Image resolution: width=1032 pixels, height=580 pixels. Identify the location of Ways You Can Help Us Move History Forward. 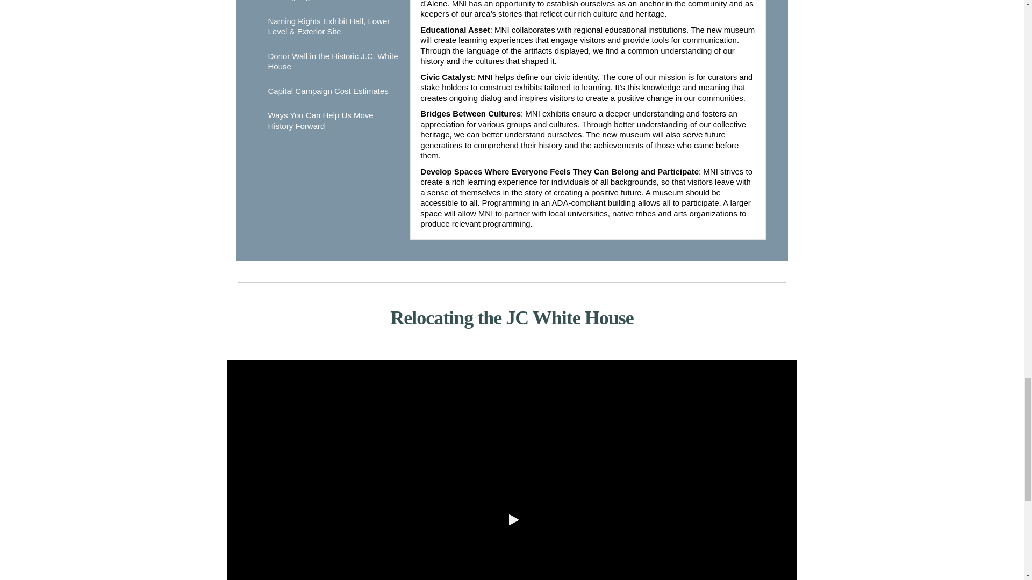
(334, 120).